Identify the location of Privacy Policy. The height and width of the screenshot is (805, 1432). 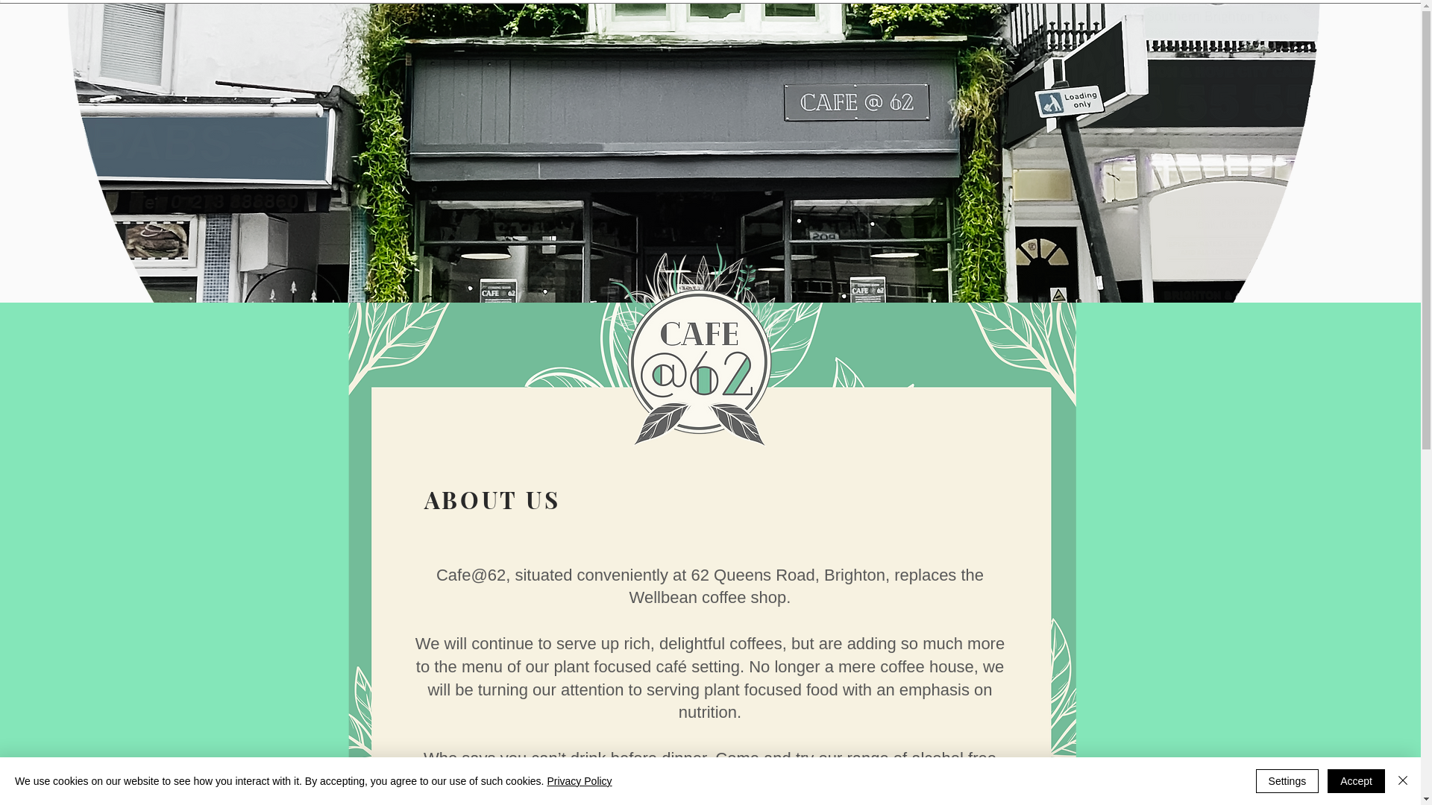
(579, 781).